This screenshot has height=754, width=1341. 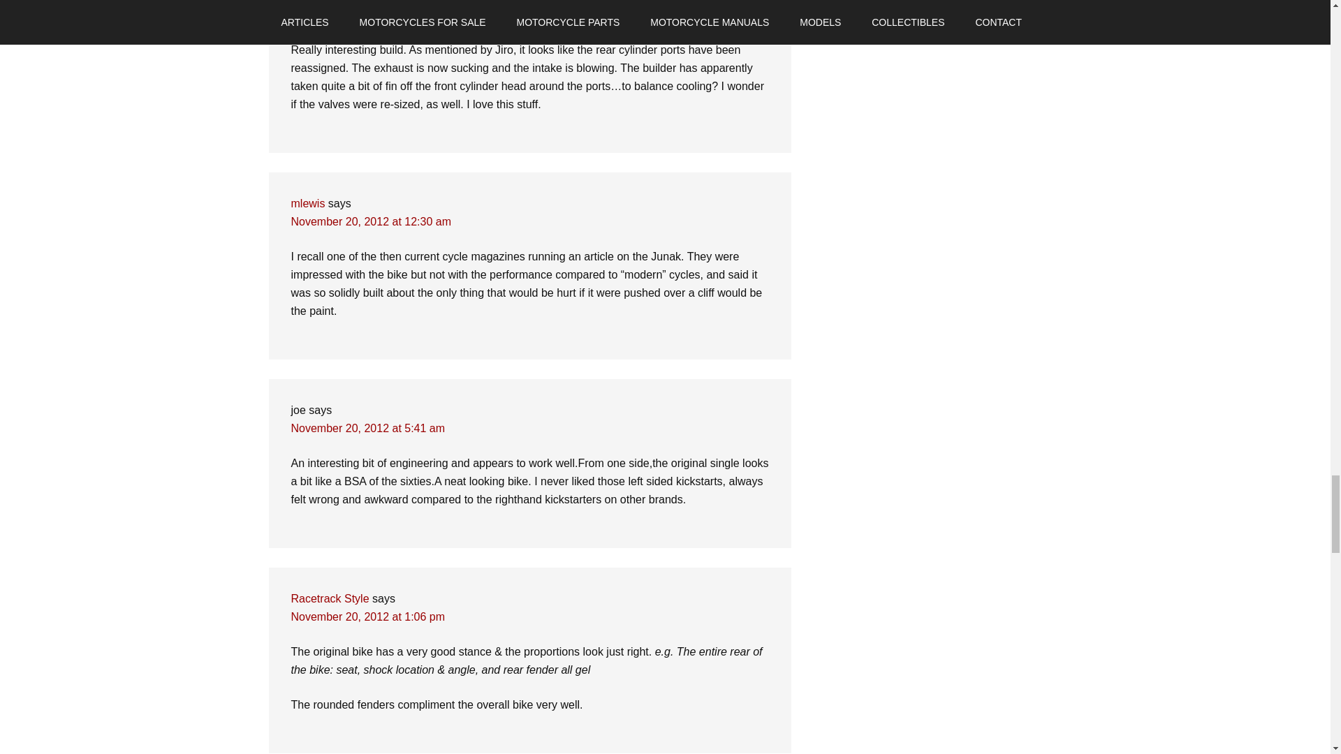 What do you see at coordinates (367, 15) in the screenshot?
I see `November 19, 2012 at 9:33 pm` at bounding box center [367, 15].